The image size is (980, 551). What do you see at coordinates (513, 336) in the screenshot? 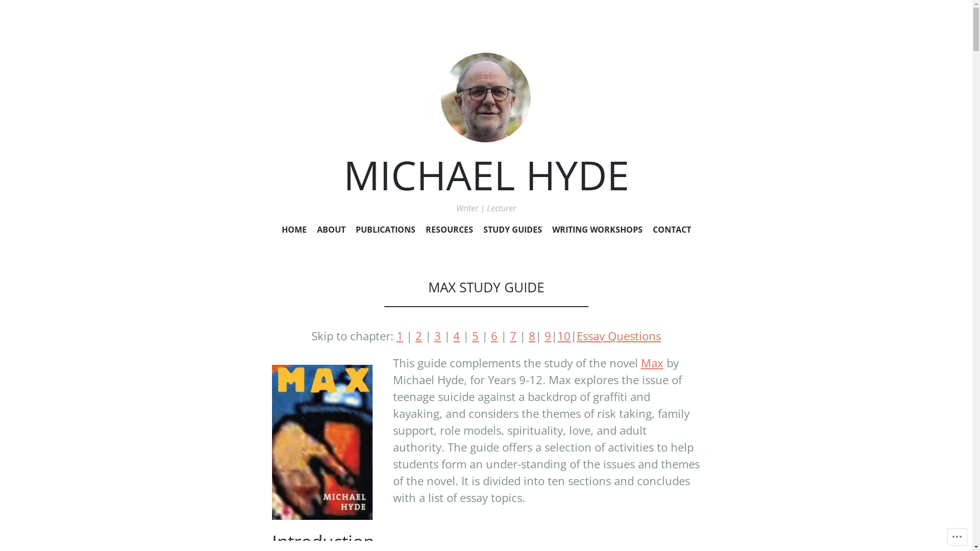
I see `7` at bounding box center [513, 336].